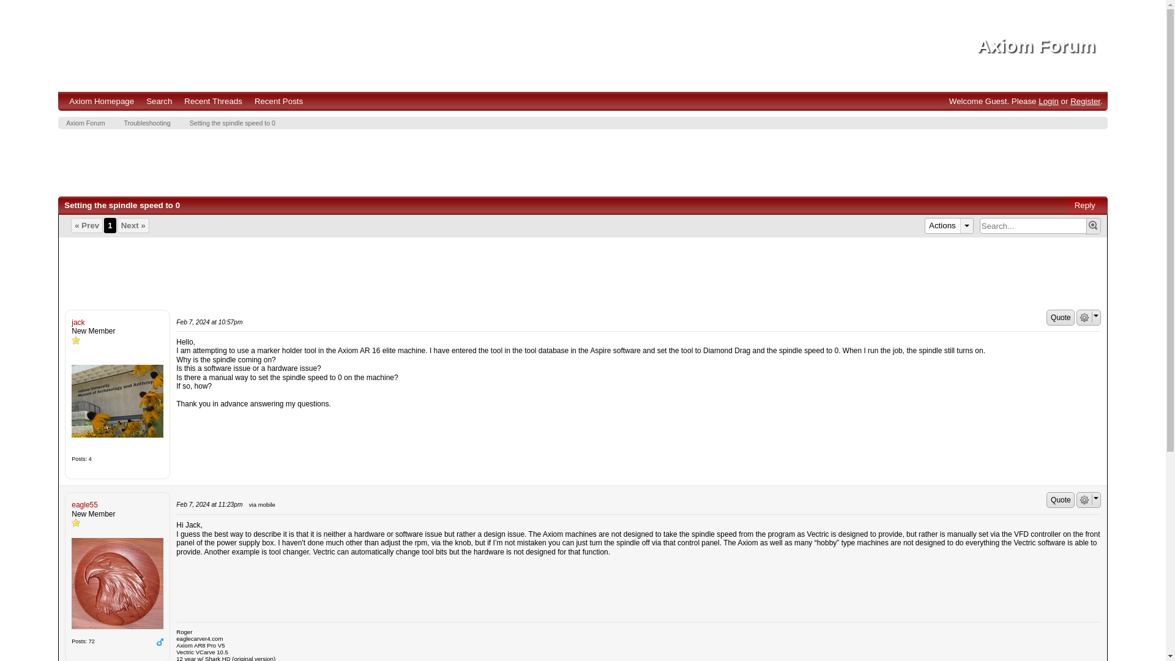 The height and width of the screenshot is (661, 1175). What do you see at coordinates (213, 102) in the screenshot?
I see `Recent Threads` at bounding box center [213, 102].